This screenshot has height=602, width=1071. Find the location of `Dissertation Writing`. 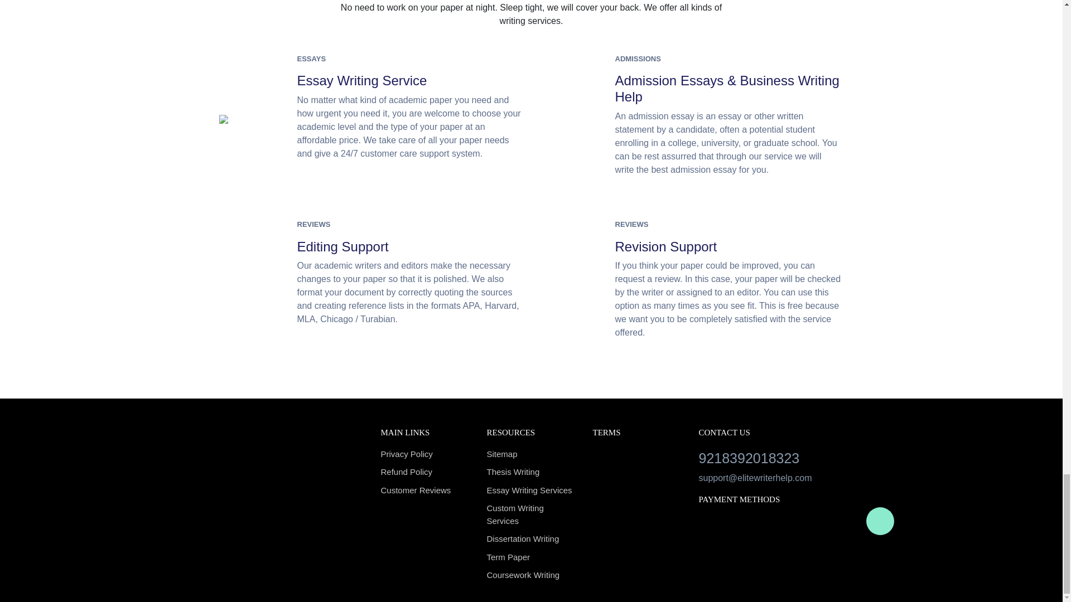

Dissertation Writing is located at coordinates (531, 538).